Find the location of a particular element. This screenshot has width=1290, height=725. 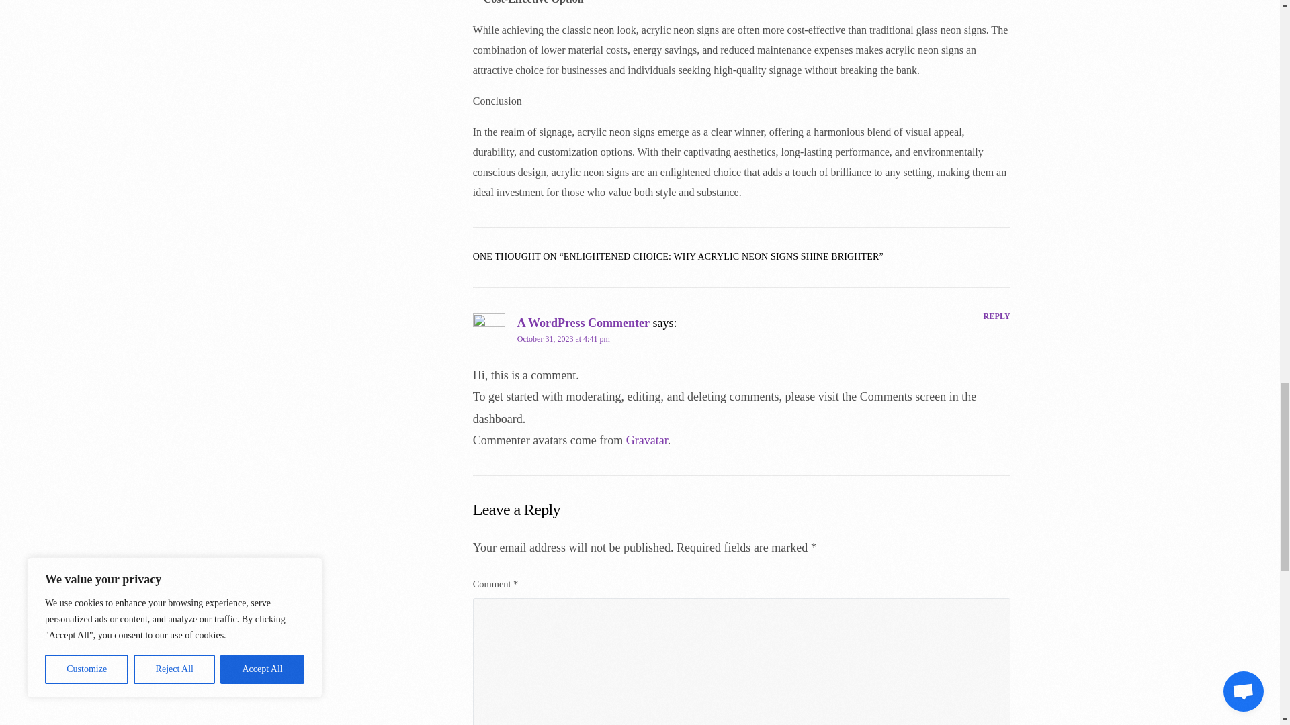

A WordPress Commenter is located at coordinates (583, 322).